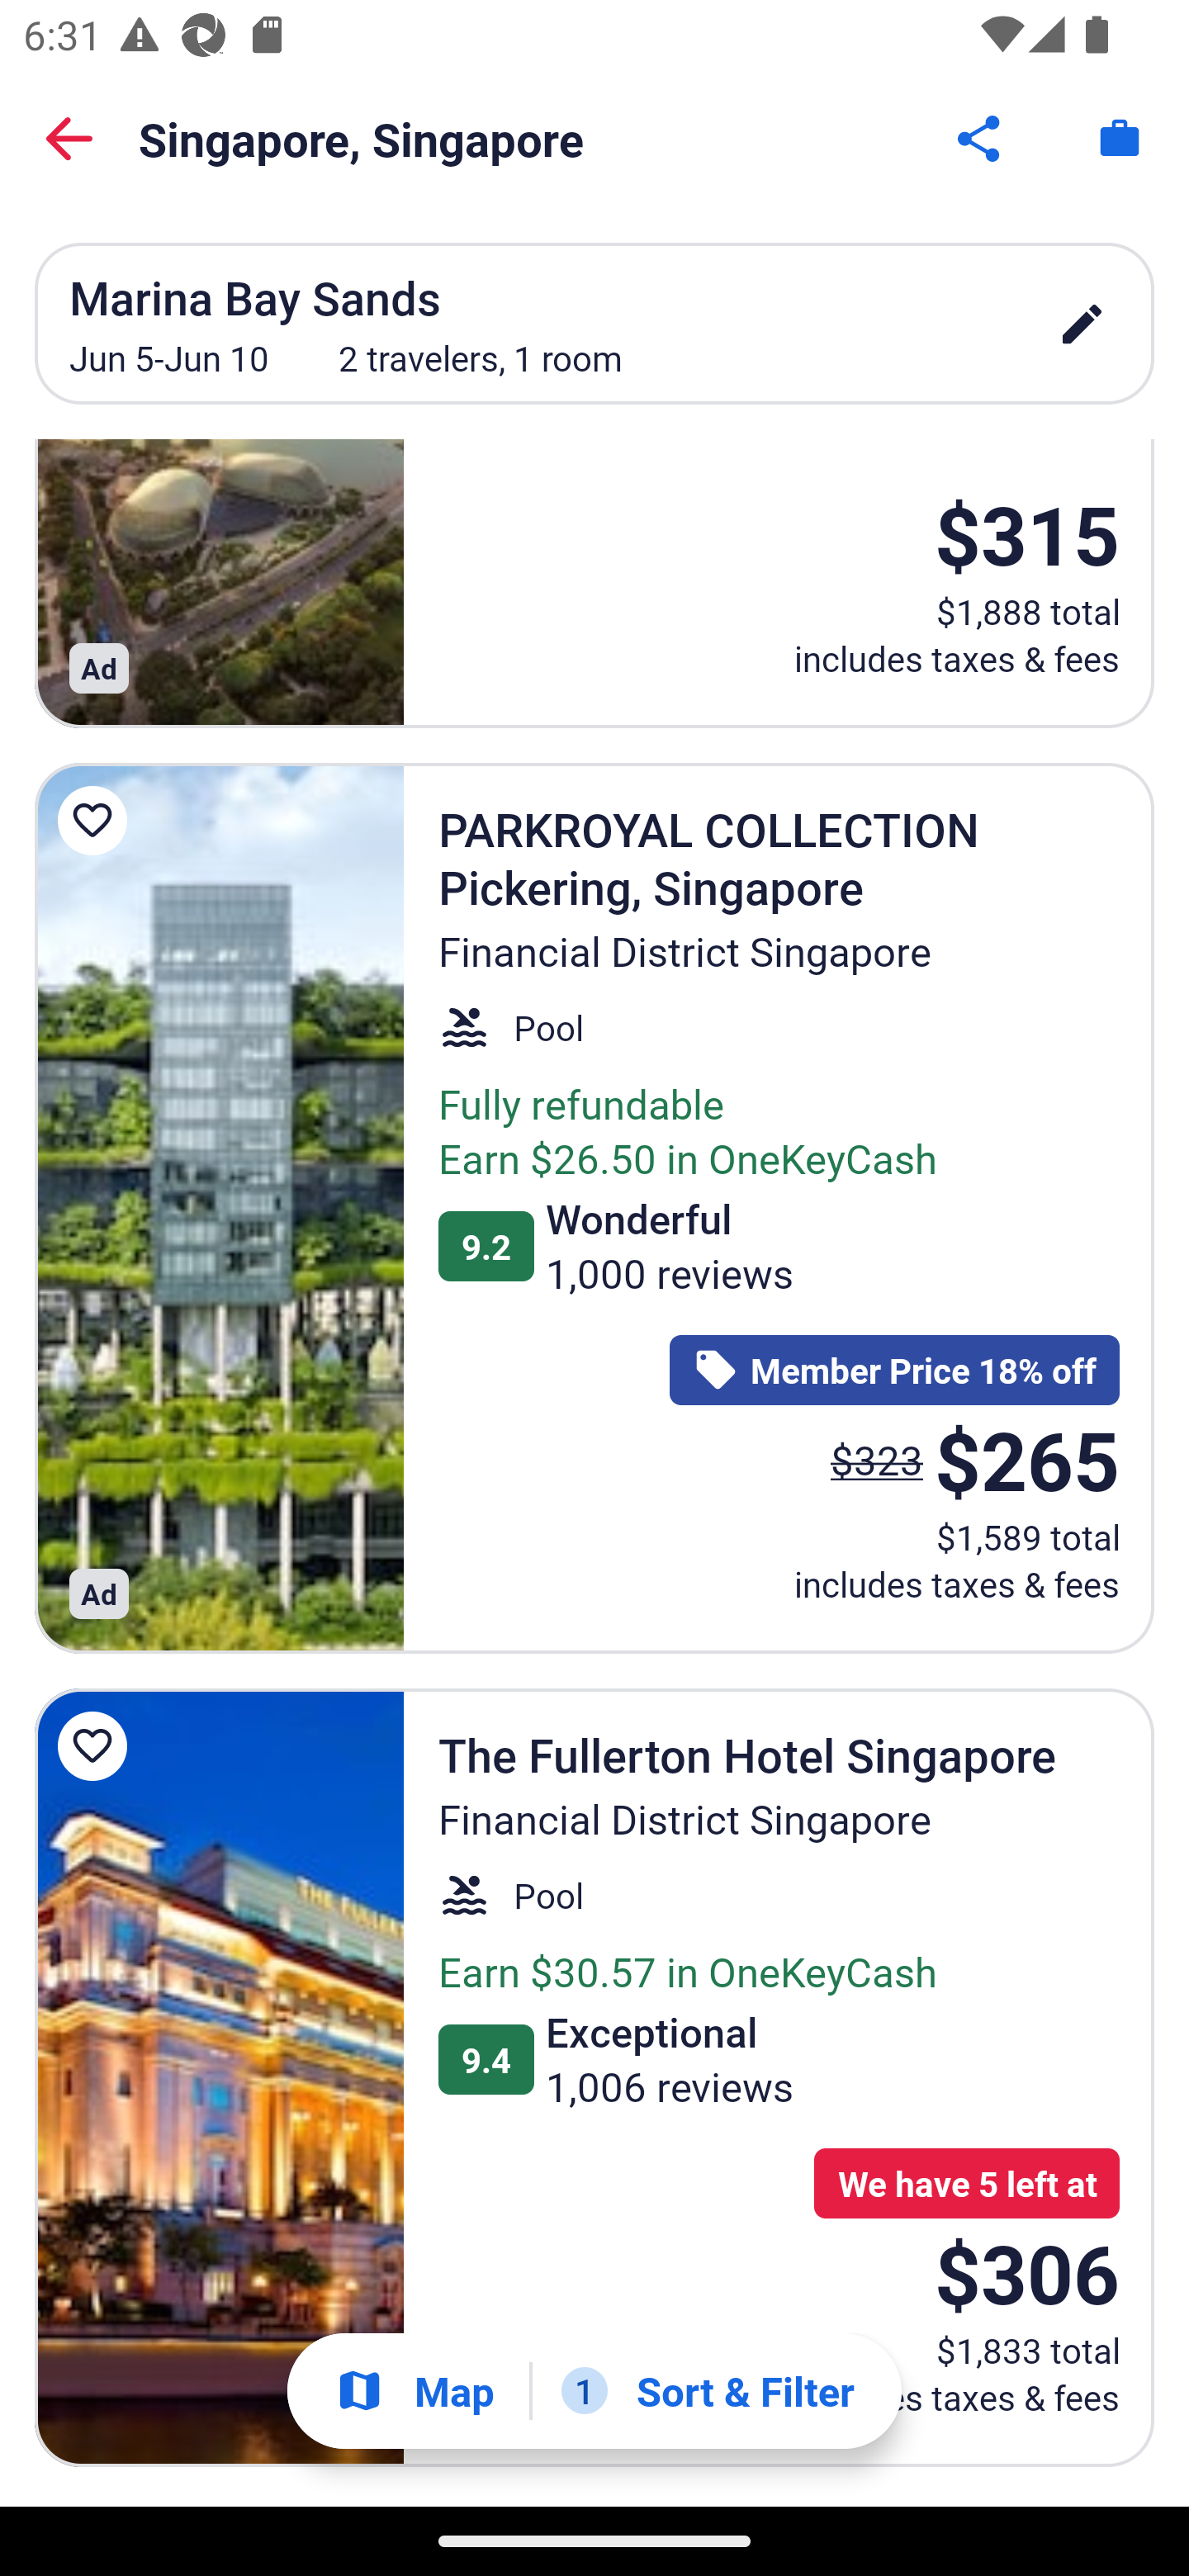 This screenshot has width=1189, height=2576. Describe the element at coordinates (219, 2077) in the screenshot. I see `The Fullerton Hotel Singapore` at that location.